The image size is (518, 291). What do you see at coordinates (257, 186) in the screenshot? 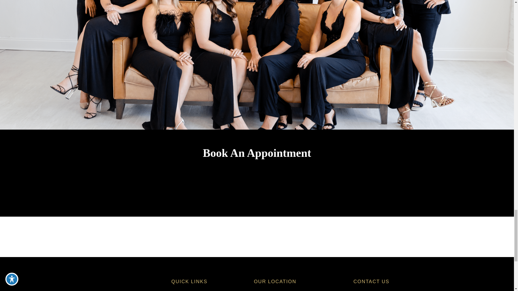
I see `Website Contact Form` at bounding box center [257, 186].